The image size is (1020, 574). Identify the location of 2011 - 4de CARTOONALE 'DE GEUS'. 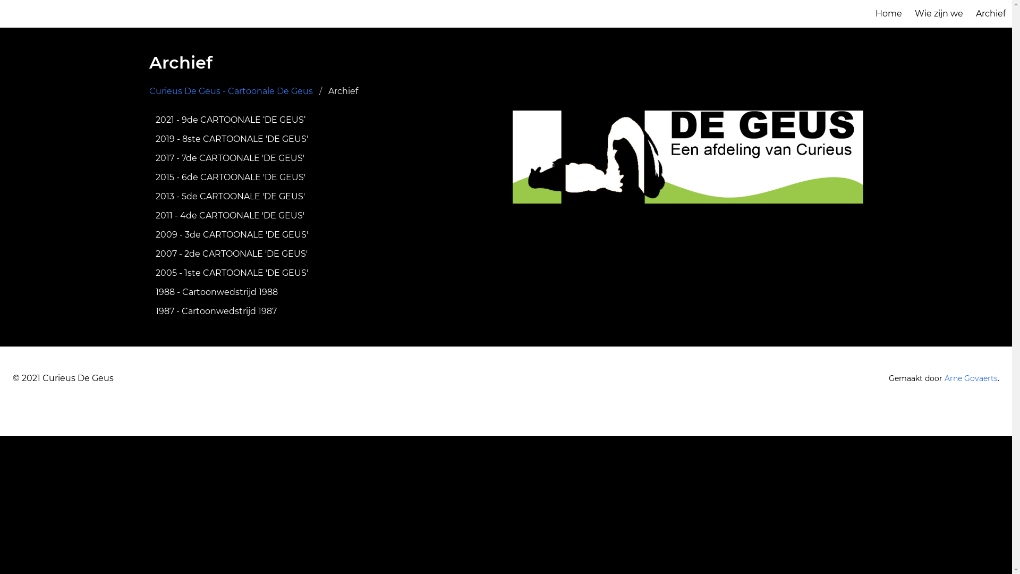
(324, 216).